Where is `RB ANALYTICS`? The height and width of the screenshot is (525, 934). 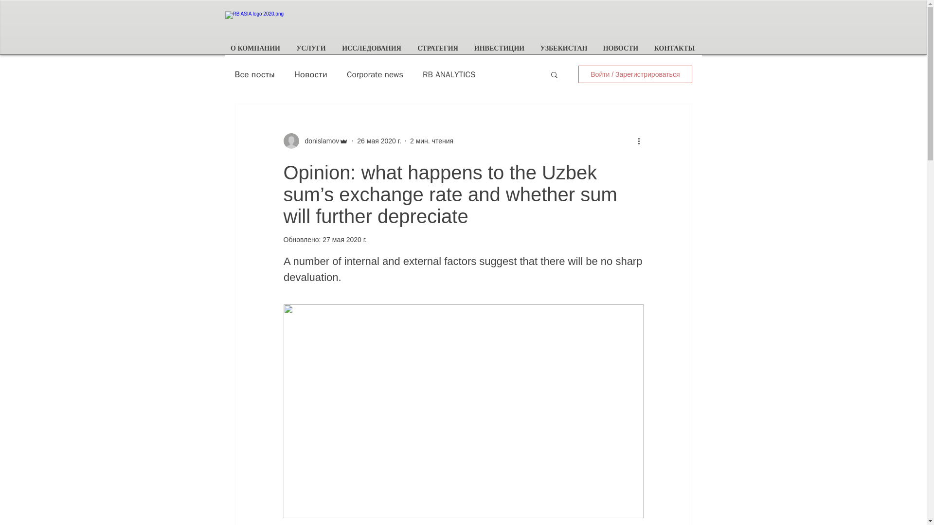
RB ANALYTICS is located at coordinates (449, 74).